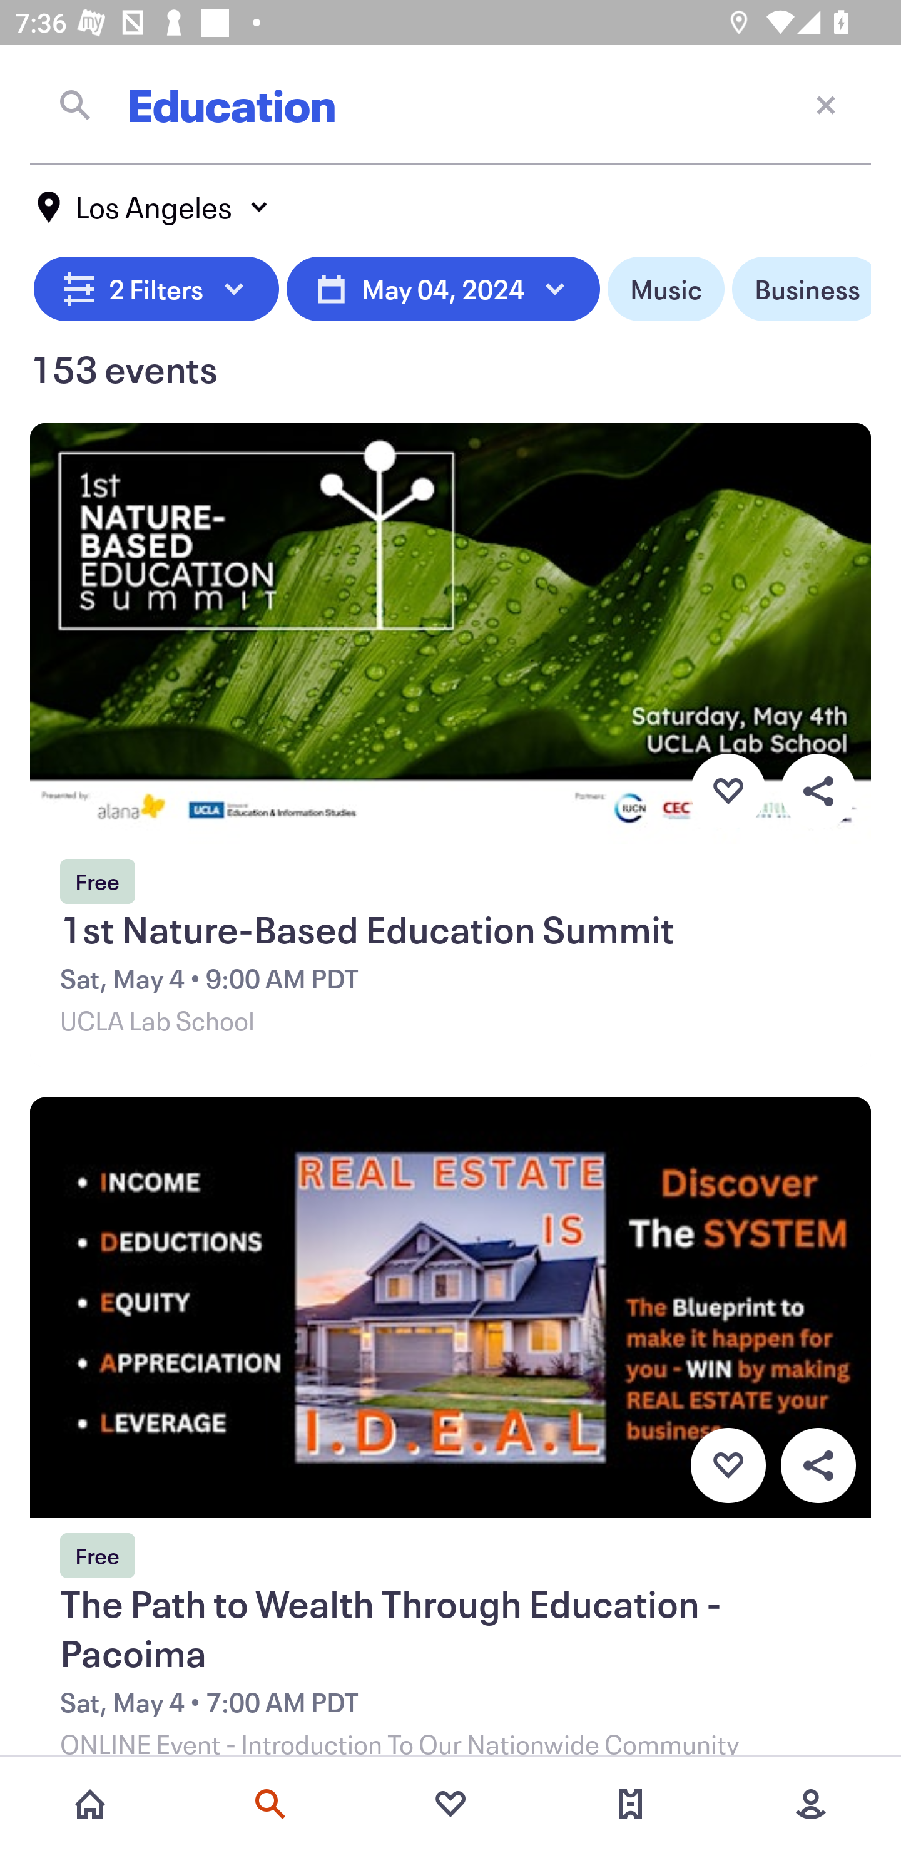  I want to click on Home, so click(90, 1804).